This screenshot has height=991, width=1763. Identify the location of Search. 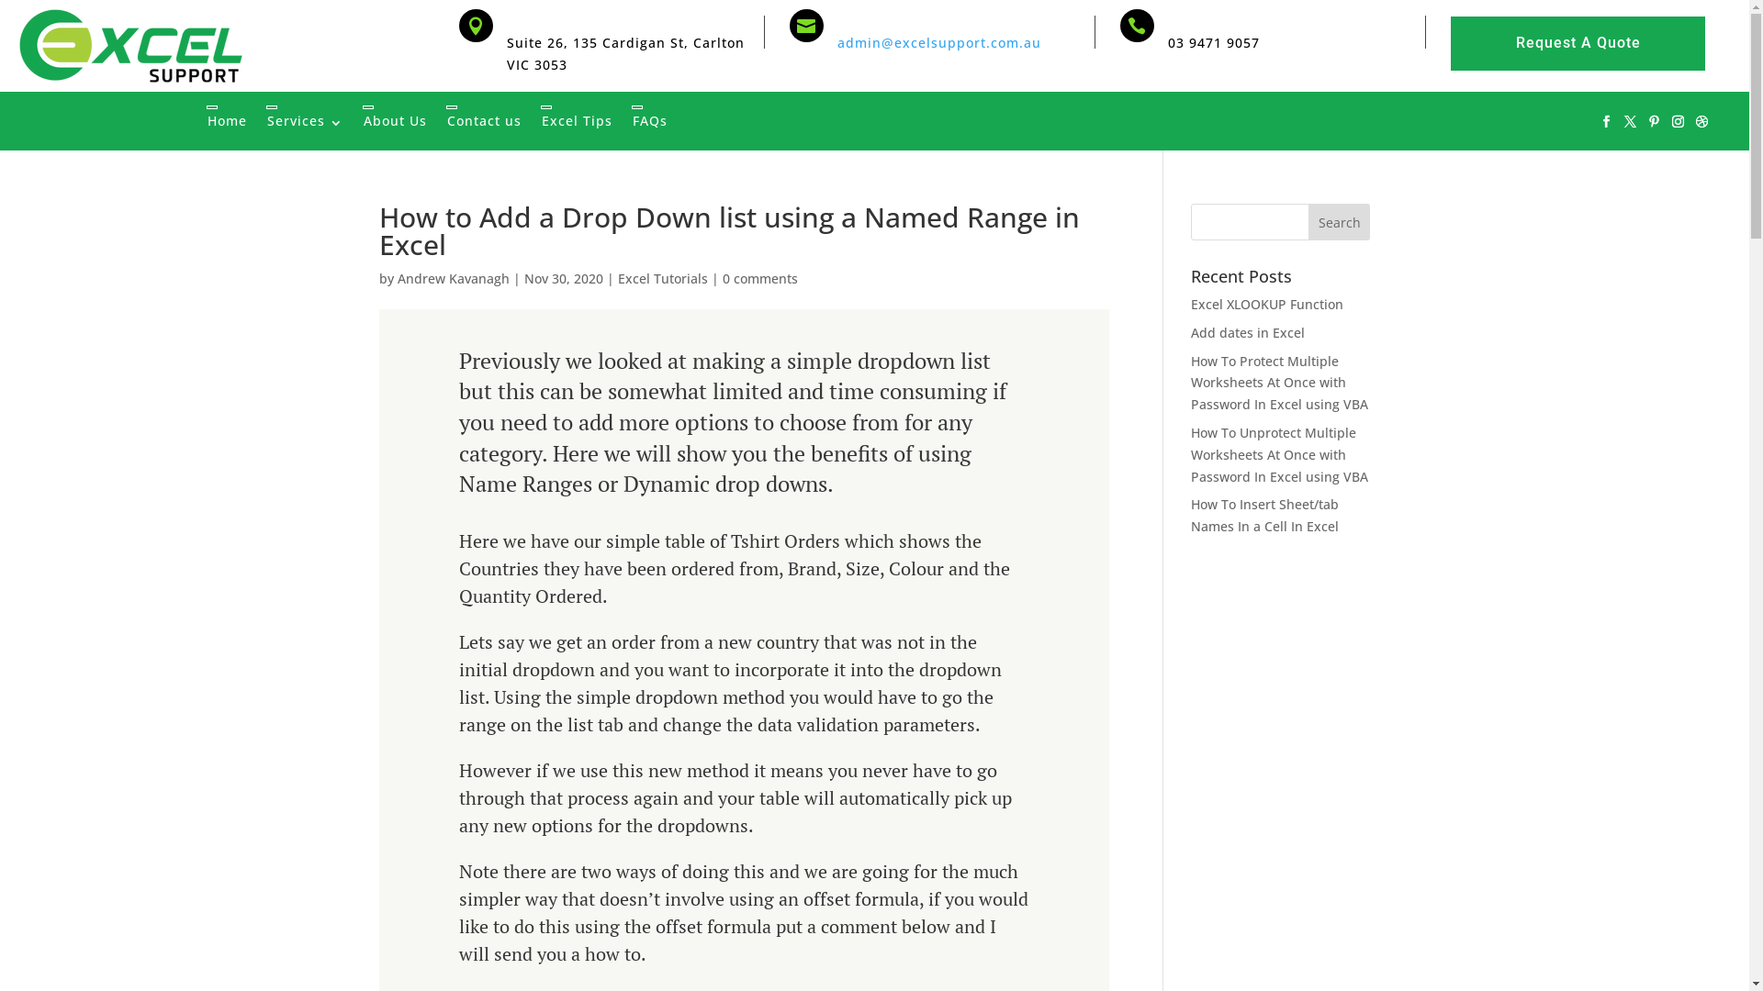
(1340, 222).